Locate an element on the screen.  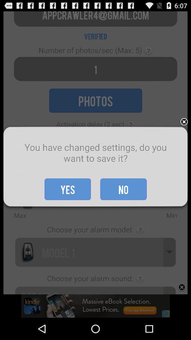
tap app below you have changed app is located at coordinates (68, 189).